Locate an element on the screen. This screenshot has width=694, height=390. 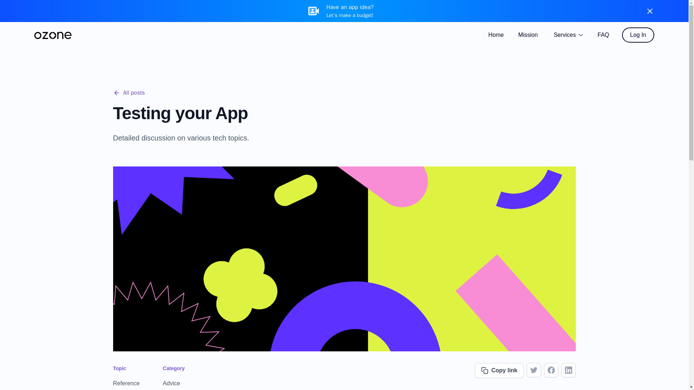
All posts is located at coordinates (128, 92).